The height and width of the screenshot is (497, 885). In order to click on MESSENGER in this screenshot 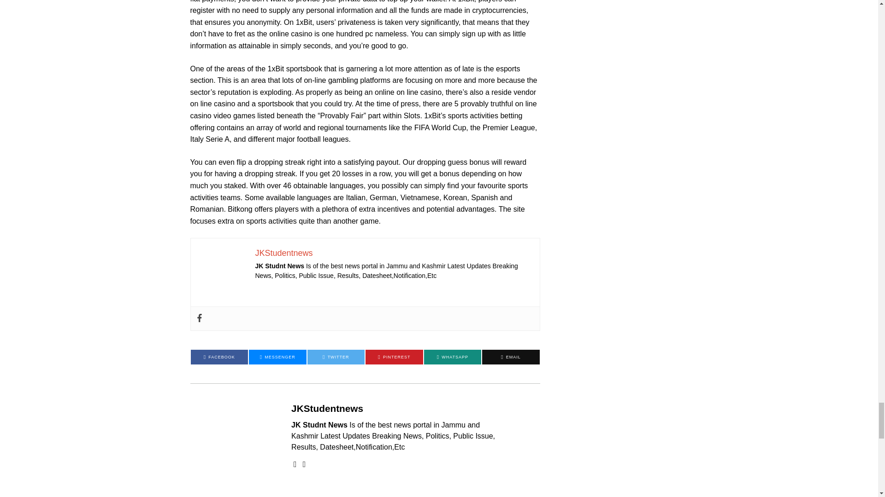, I will do `click(277, 357)`.